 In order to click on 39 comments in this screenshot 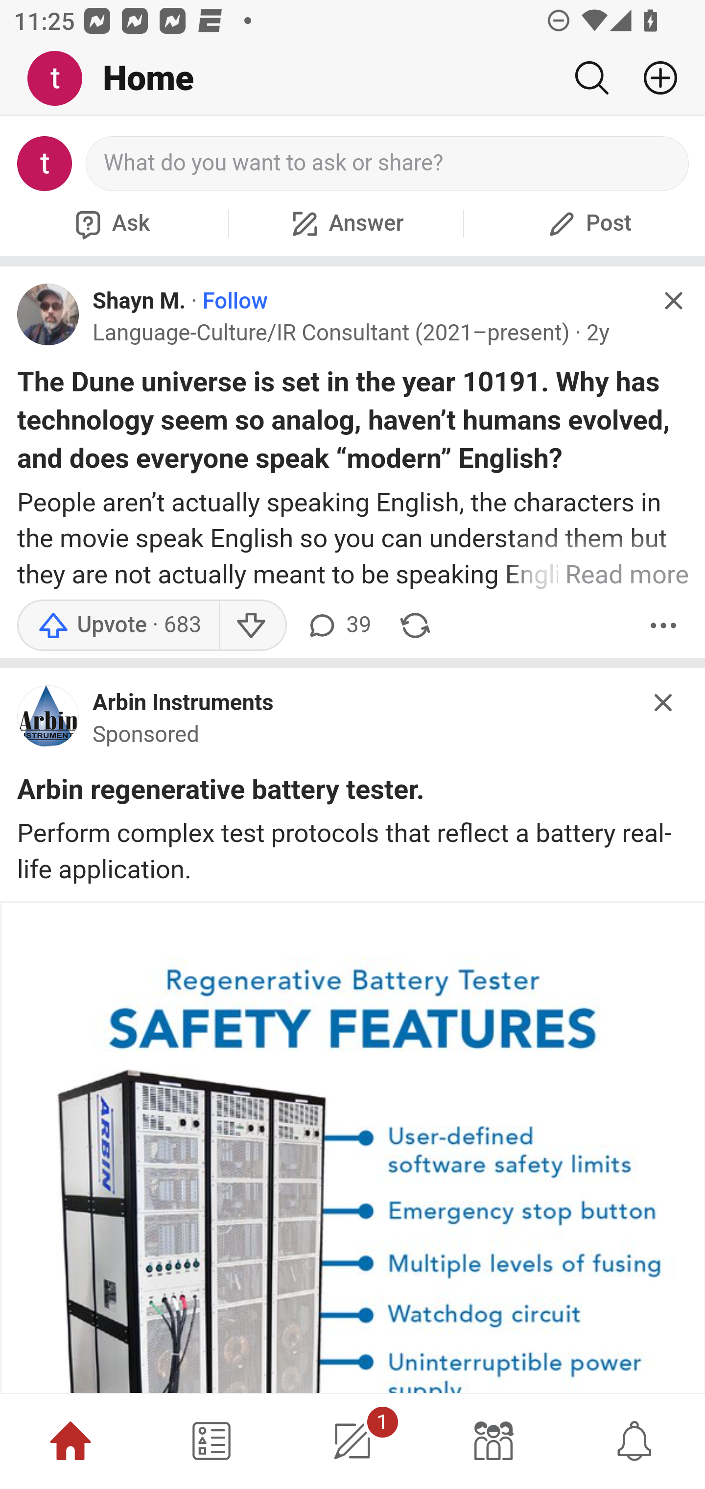, I will do `click(338, 625)`.